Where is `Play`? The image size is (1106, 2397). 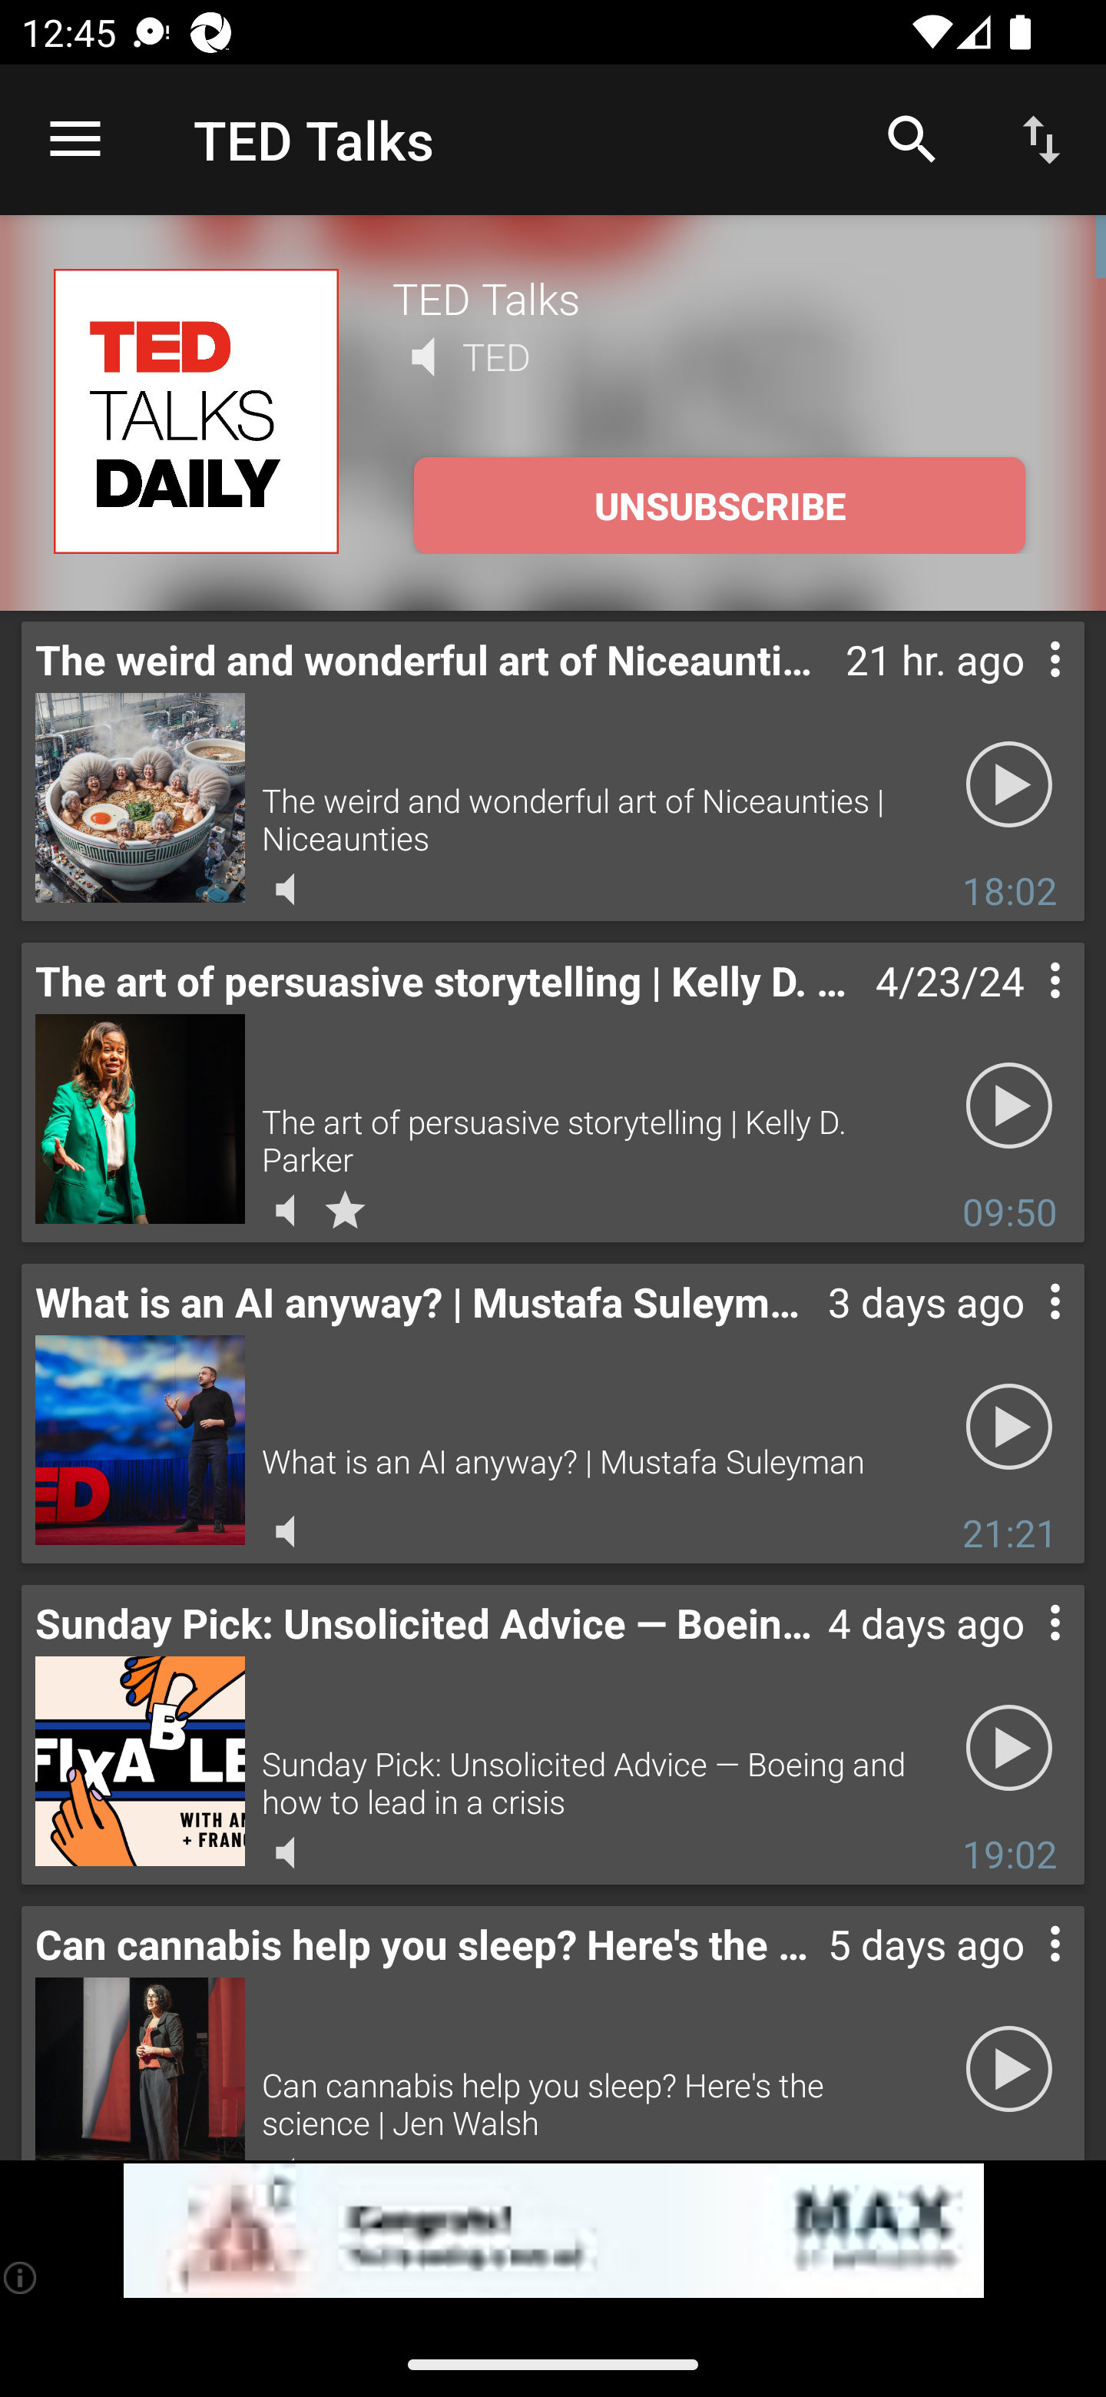 Play is located at coordinates (1009, 1106).